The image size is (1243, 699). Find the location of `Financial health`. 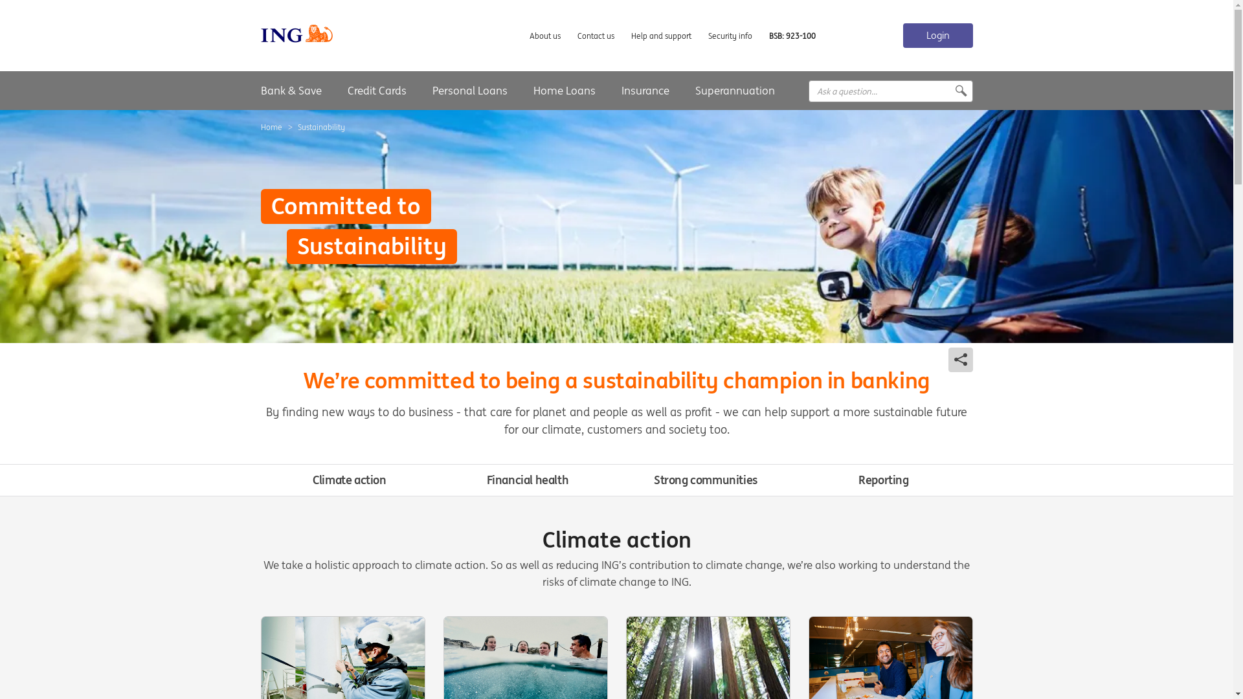

Financial health is located at coordinates (528, 480).